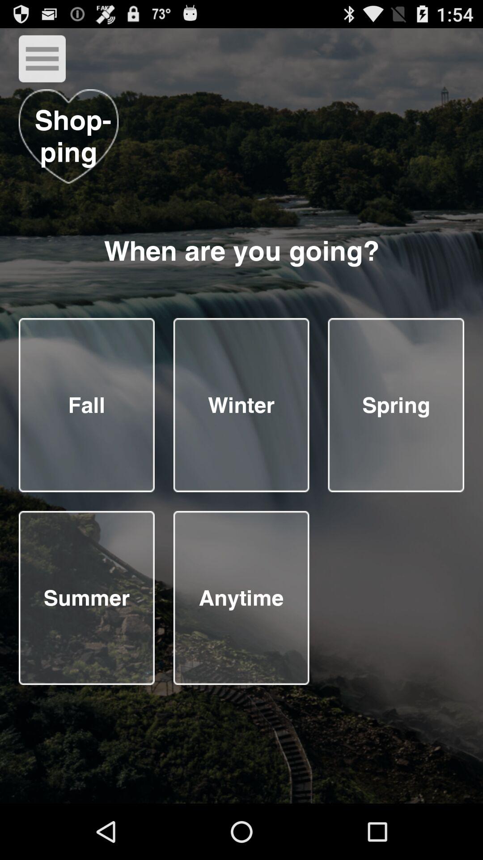 Image resolution: width=483 pixels, height=860 pixels. Describe the element at coordinates (396, 405) in the screenshot. I see `spring` at that location.